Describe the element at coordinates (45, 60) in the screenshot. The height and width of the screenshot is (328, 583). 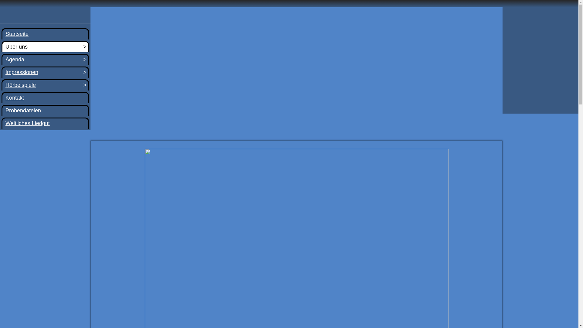
I see `>
Agenda` at that location.